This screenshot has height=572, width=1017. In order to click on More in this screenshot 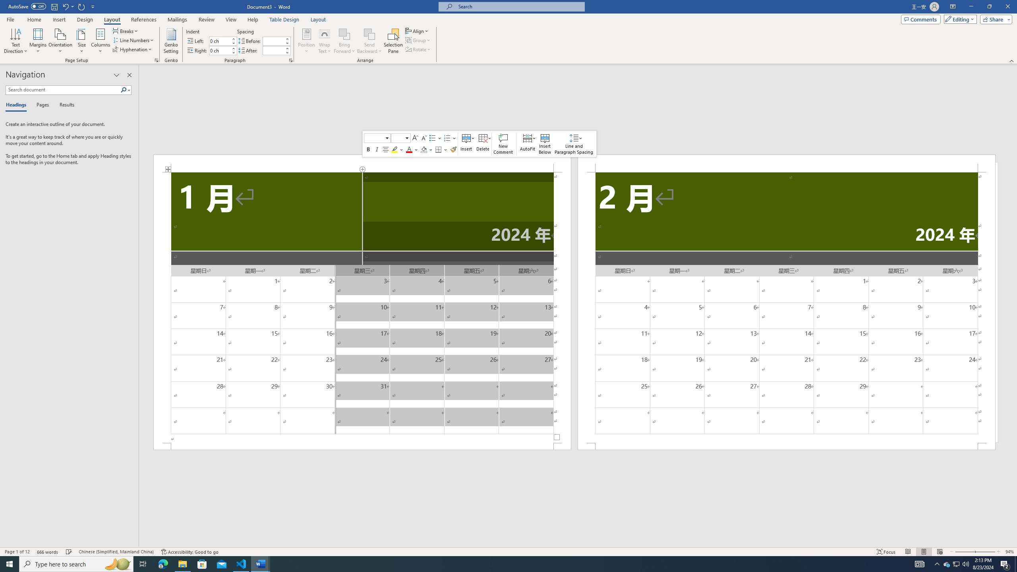, I will do `click(287, 48)`.